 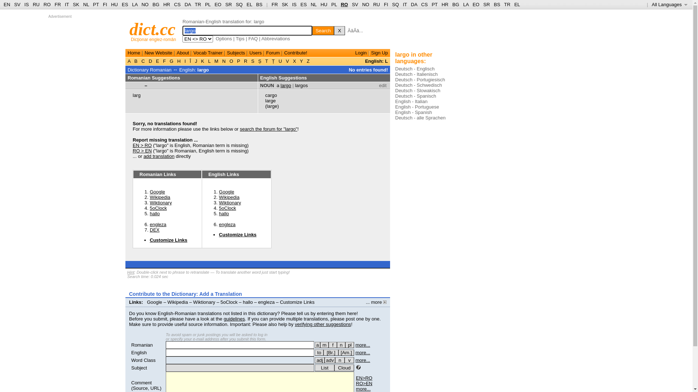 What do you see at coordinates (301, 86) in the screenshot?
I see `largos` at bounding box center [301, 86].